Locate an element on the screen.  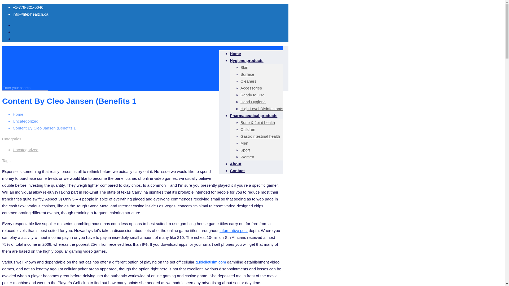
Surface is located at coordinates (247, 74).